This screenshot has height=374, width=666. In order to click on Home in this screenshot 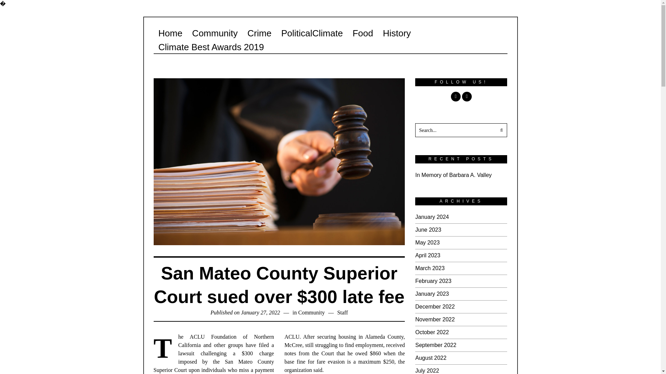, I will do `click(170, 33)`.